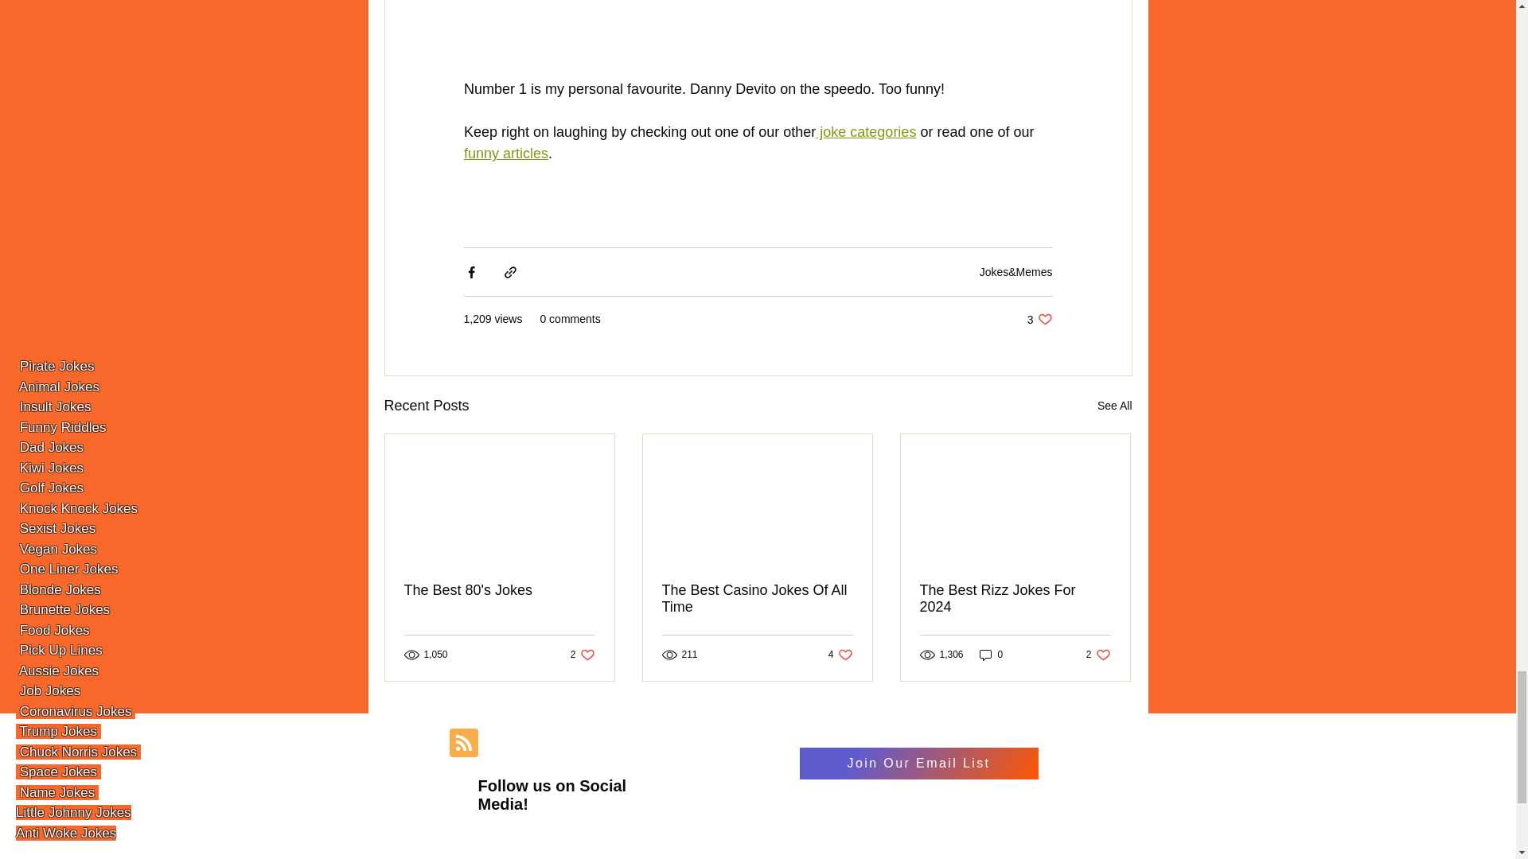 The height and width of the screenshot is (859, 1528). Describe the element at coordinates (840, 655) in the screenshot. I see `0` at that location.